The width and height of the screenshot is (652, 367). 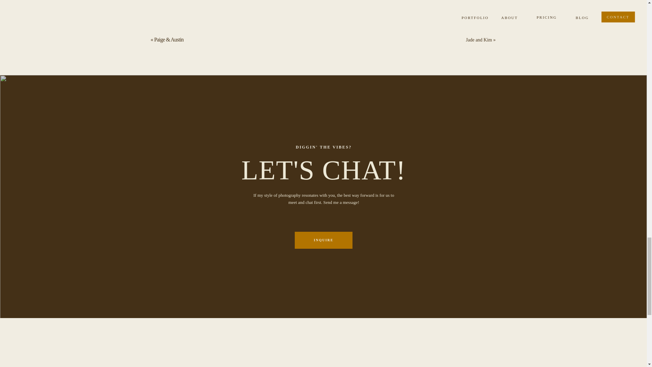 What do you see at coordinates (324, 240) in the screenshot?
I see `INQUIRE` at bounding box center [324, 240].